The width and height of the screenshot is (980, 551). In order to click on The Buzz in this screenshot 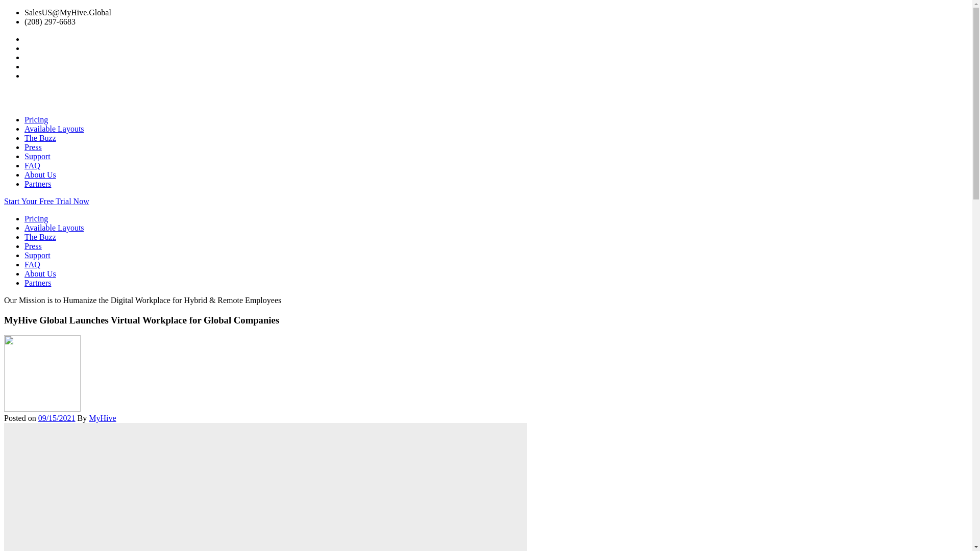, I will do `click(40, 138)`.